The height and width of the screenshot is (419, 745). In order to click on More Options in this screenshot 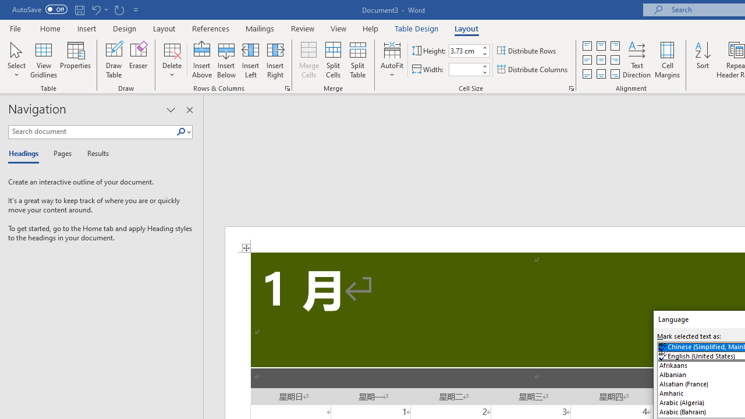, I will do `click(106, 9)`.